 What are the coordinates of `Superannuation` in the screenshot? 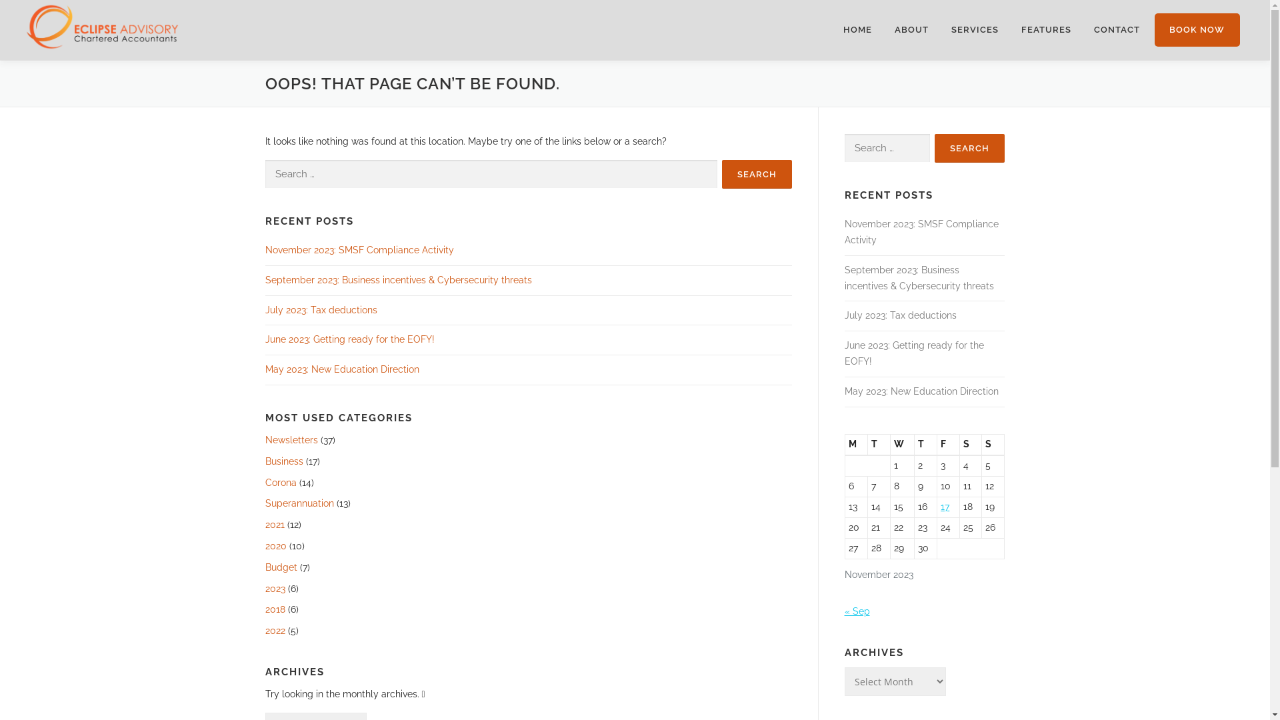 It's located at (300, 503).